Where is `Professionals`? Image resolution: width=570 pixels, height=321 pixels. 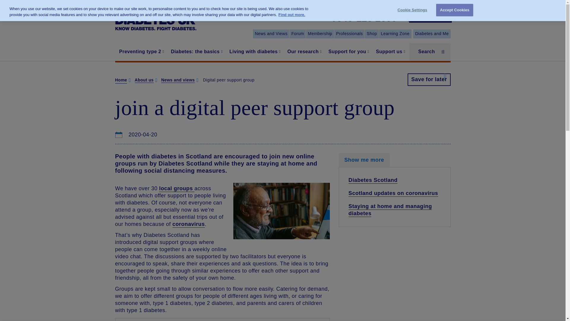
Professionals is located at coordinates (349, 34).